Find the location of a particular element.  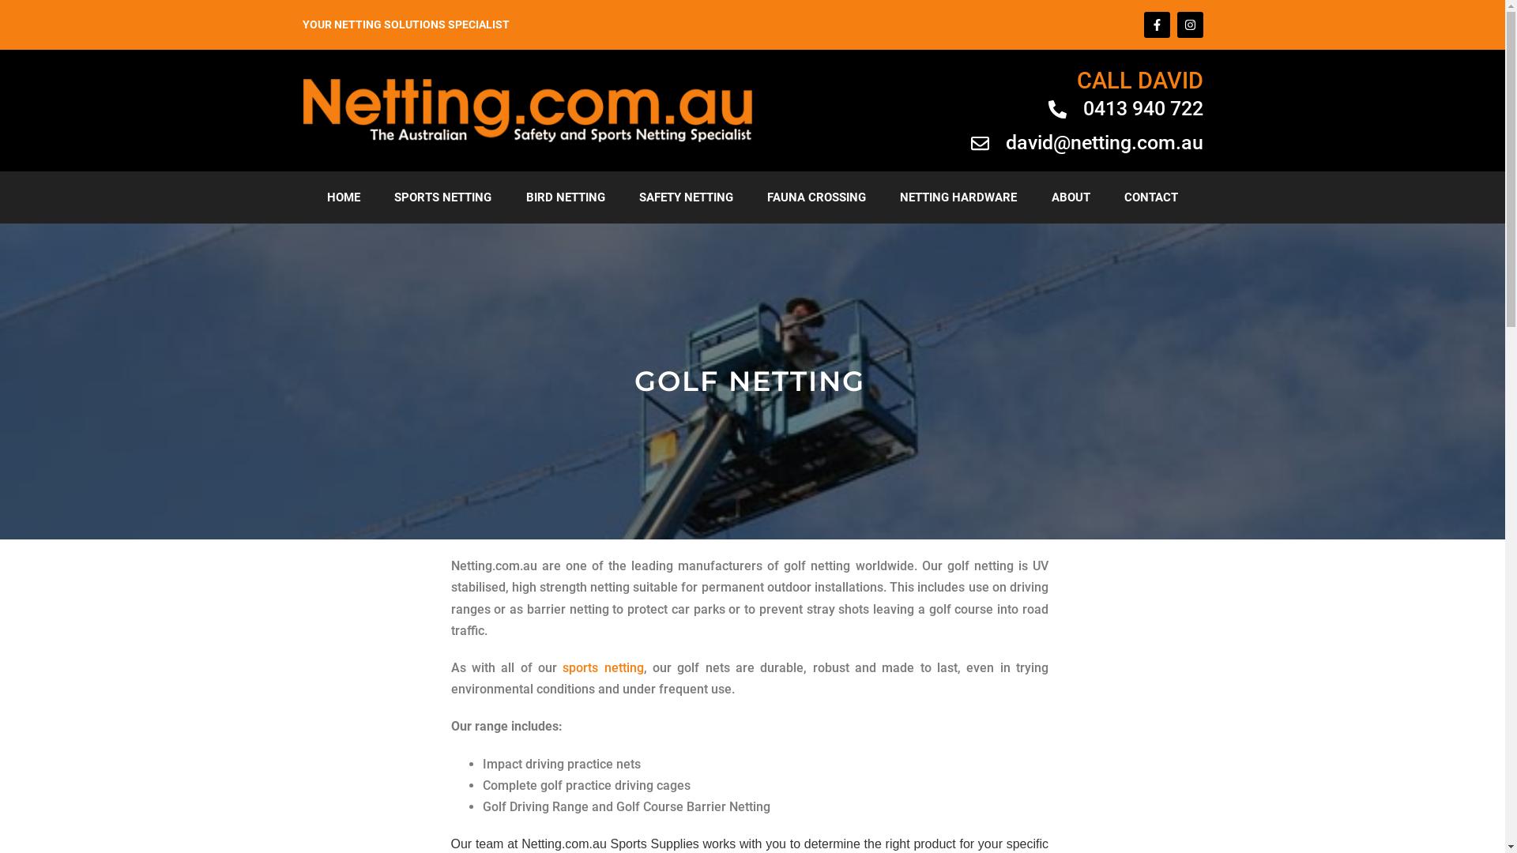

HOME is located at coordinates (343, 197).